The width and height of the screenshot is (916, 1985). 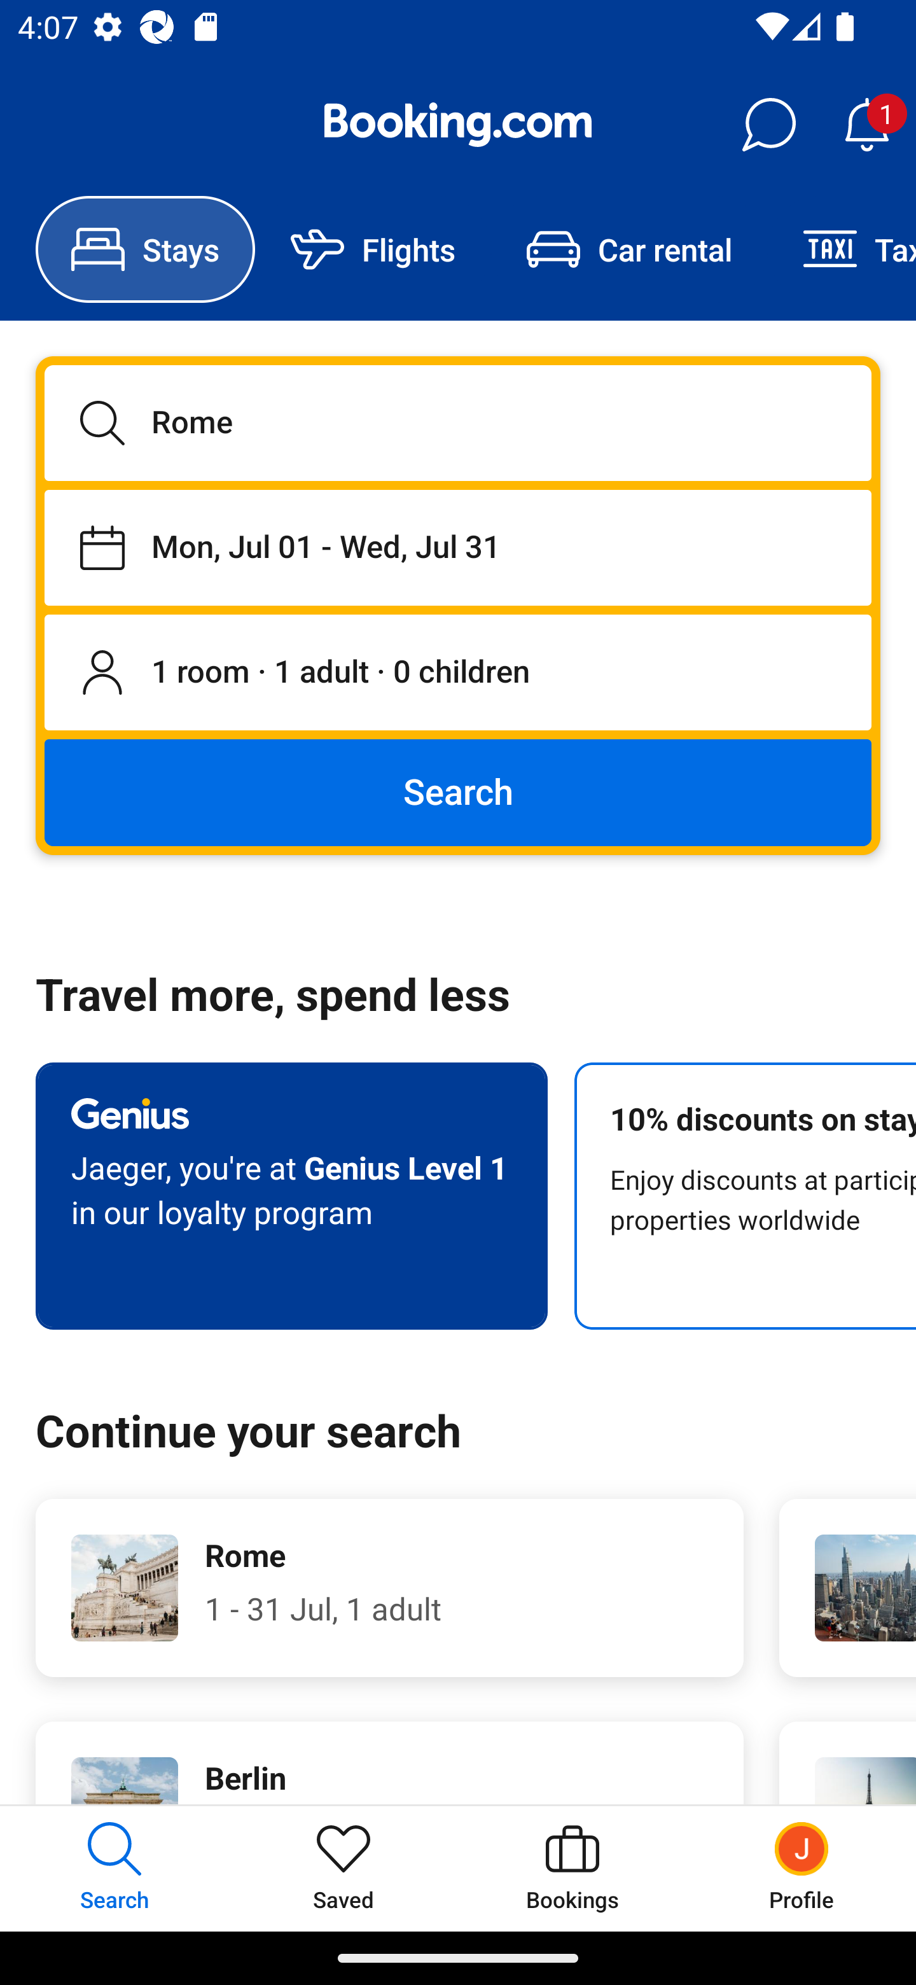 What do you see at coordinates (458, 673) in the screenshot?
I see `1 room, 1 adult, 0 children` at bounding box center [458, 673].